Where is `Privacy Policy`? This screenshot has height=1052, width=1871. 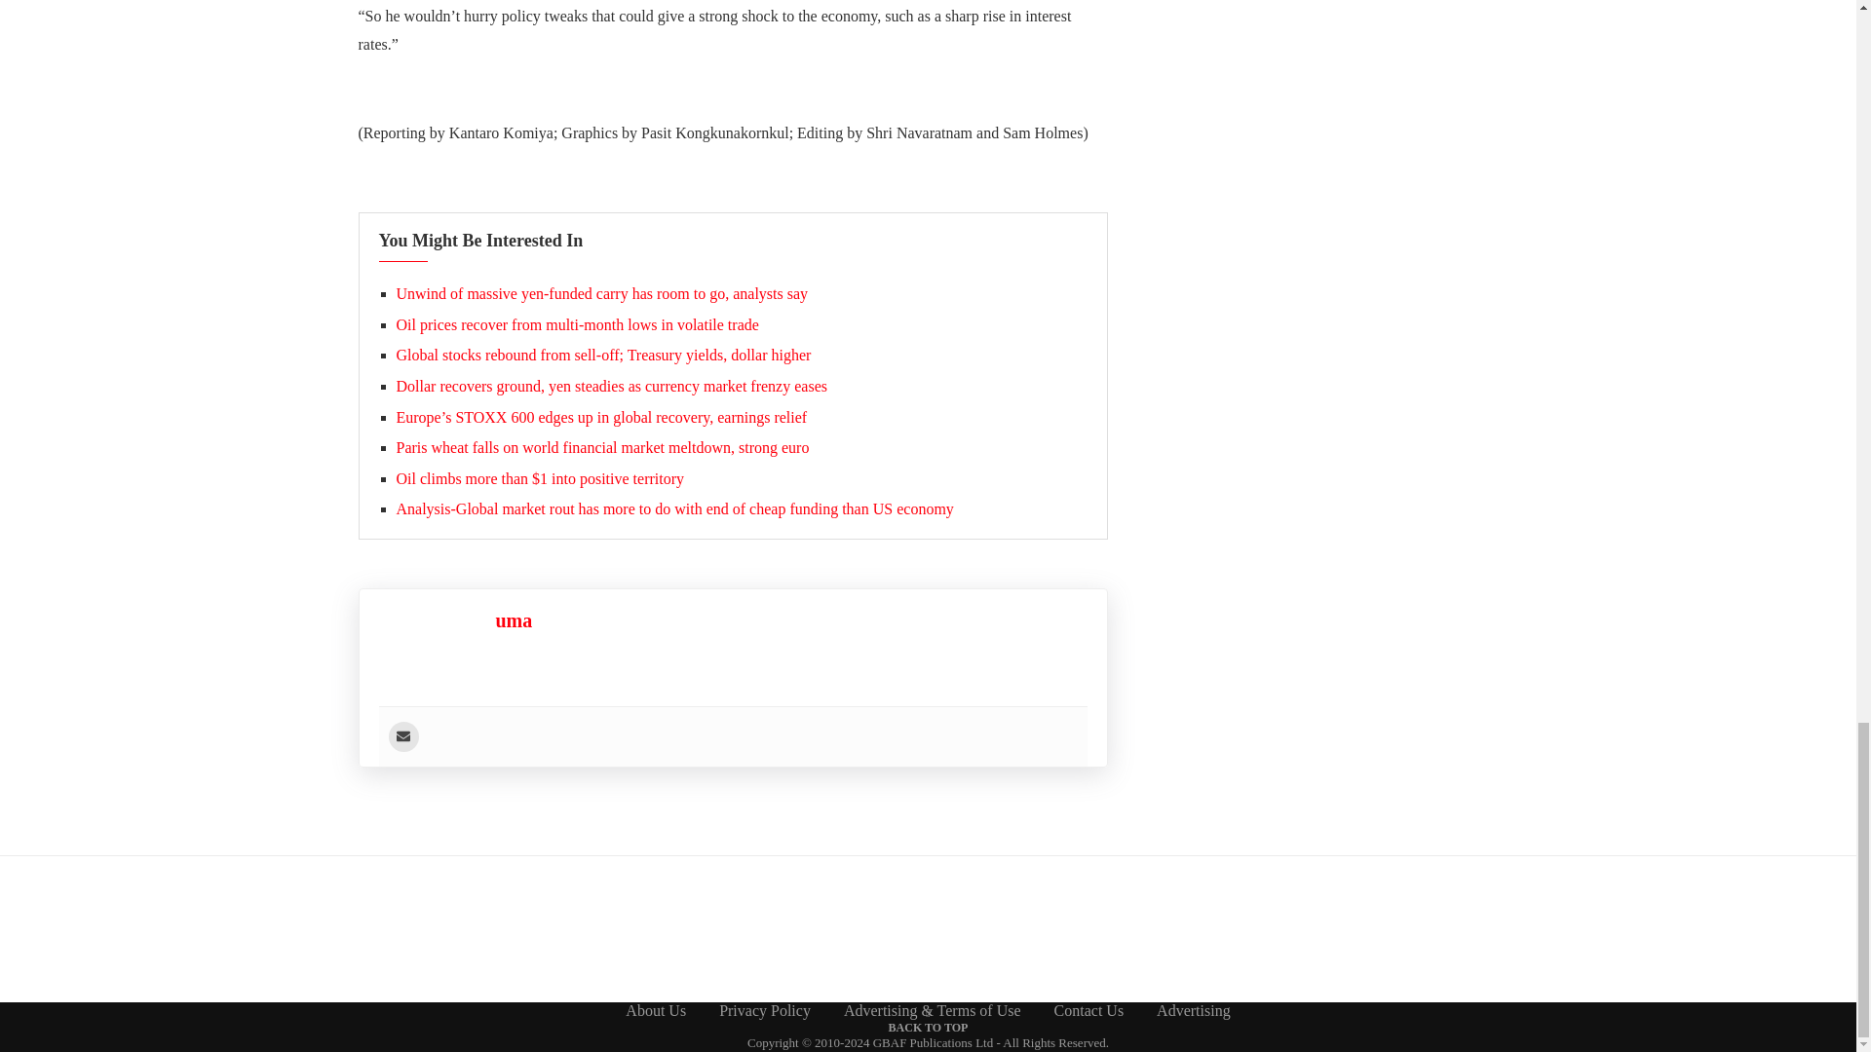
Privacy Policy is located at coordinates (764, 1011).